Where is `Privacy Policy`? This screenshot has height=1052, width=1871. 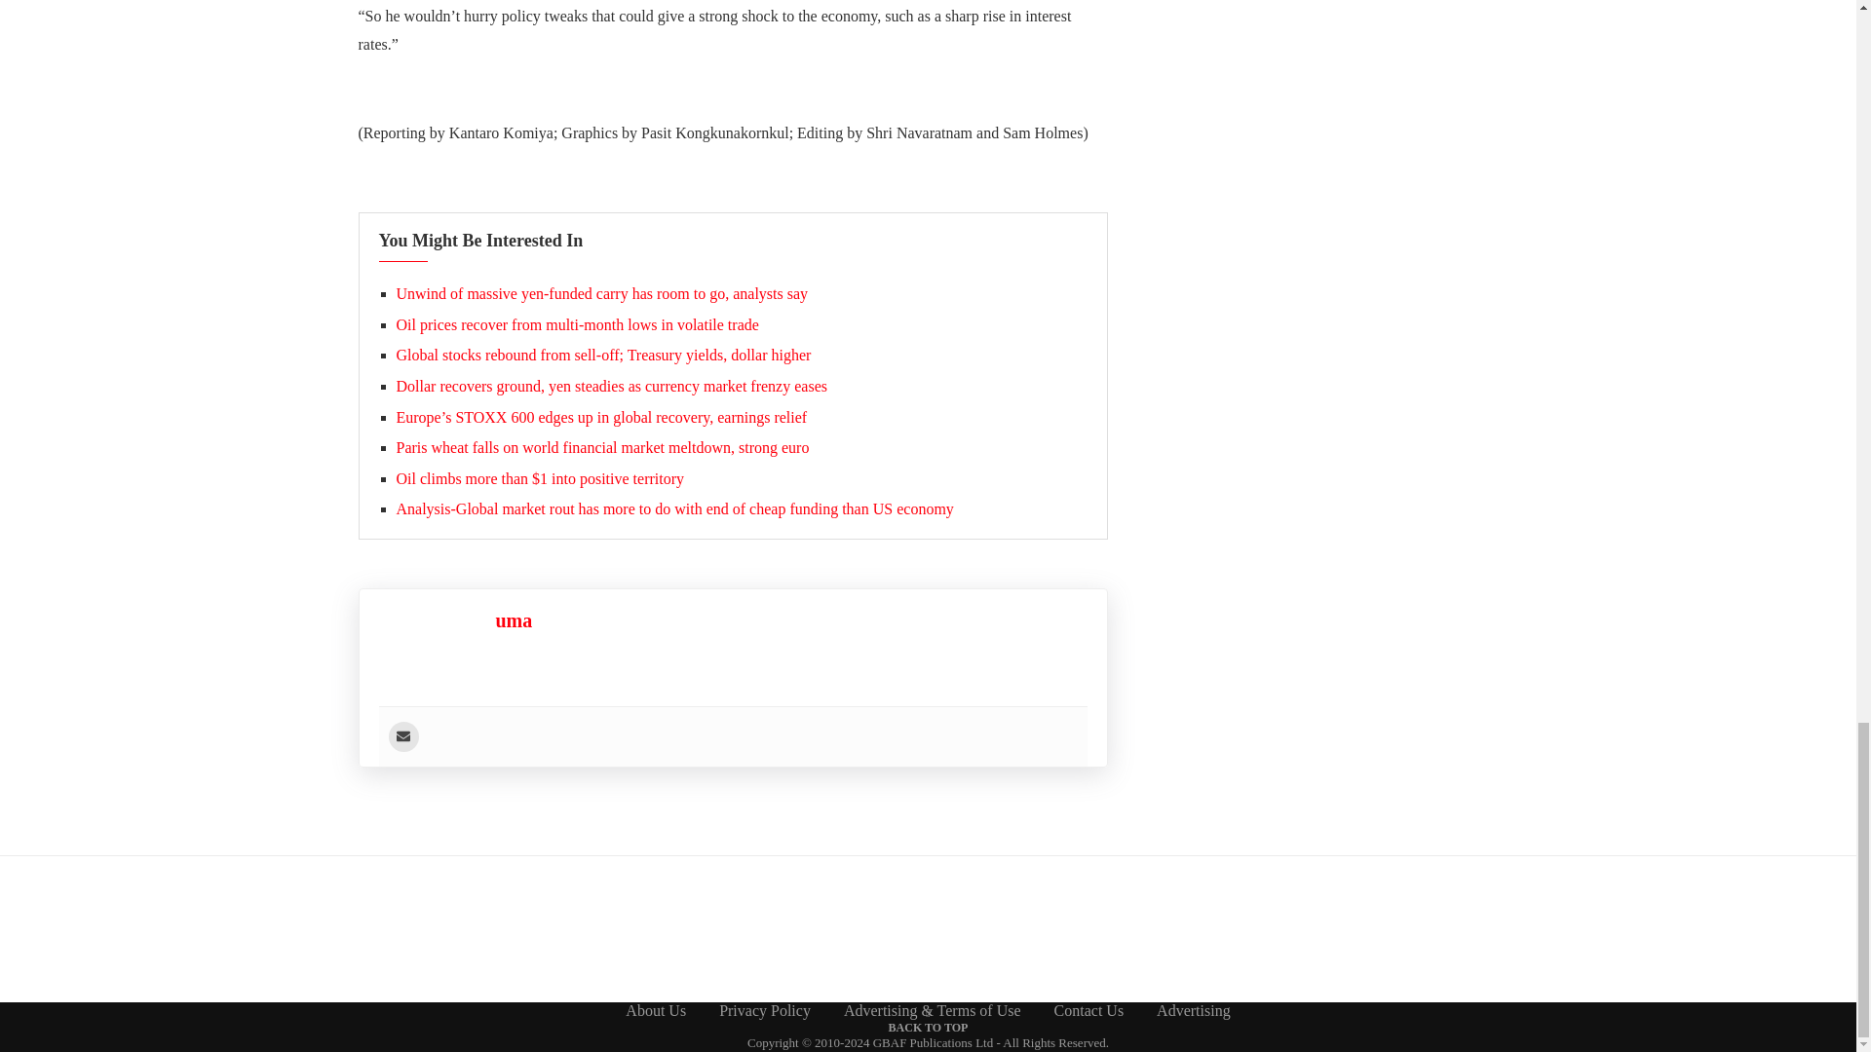
Privacy Policy is located at coordinates (764, 1011).